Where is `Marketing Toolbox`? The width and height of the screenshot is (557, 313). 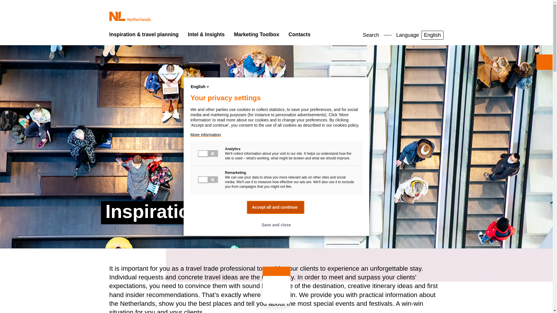
Marketing Toolbox is located at coordinates (256, 35).